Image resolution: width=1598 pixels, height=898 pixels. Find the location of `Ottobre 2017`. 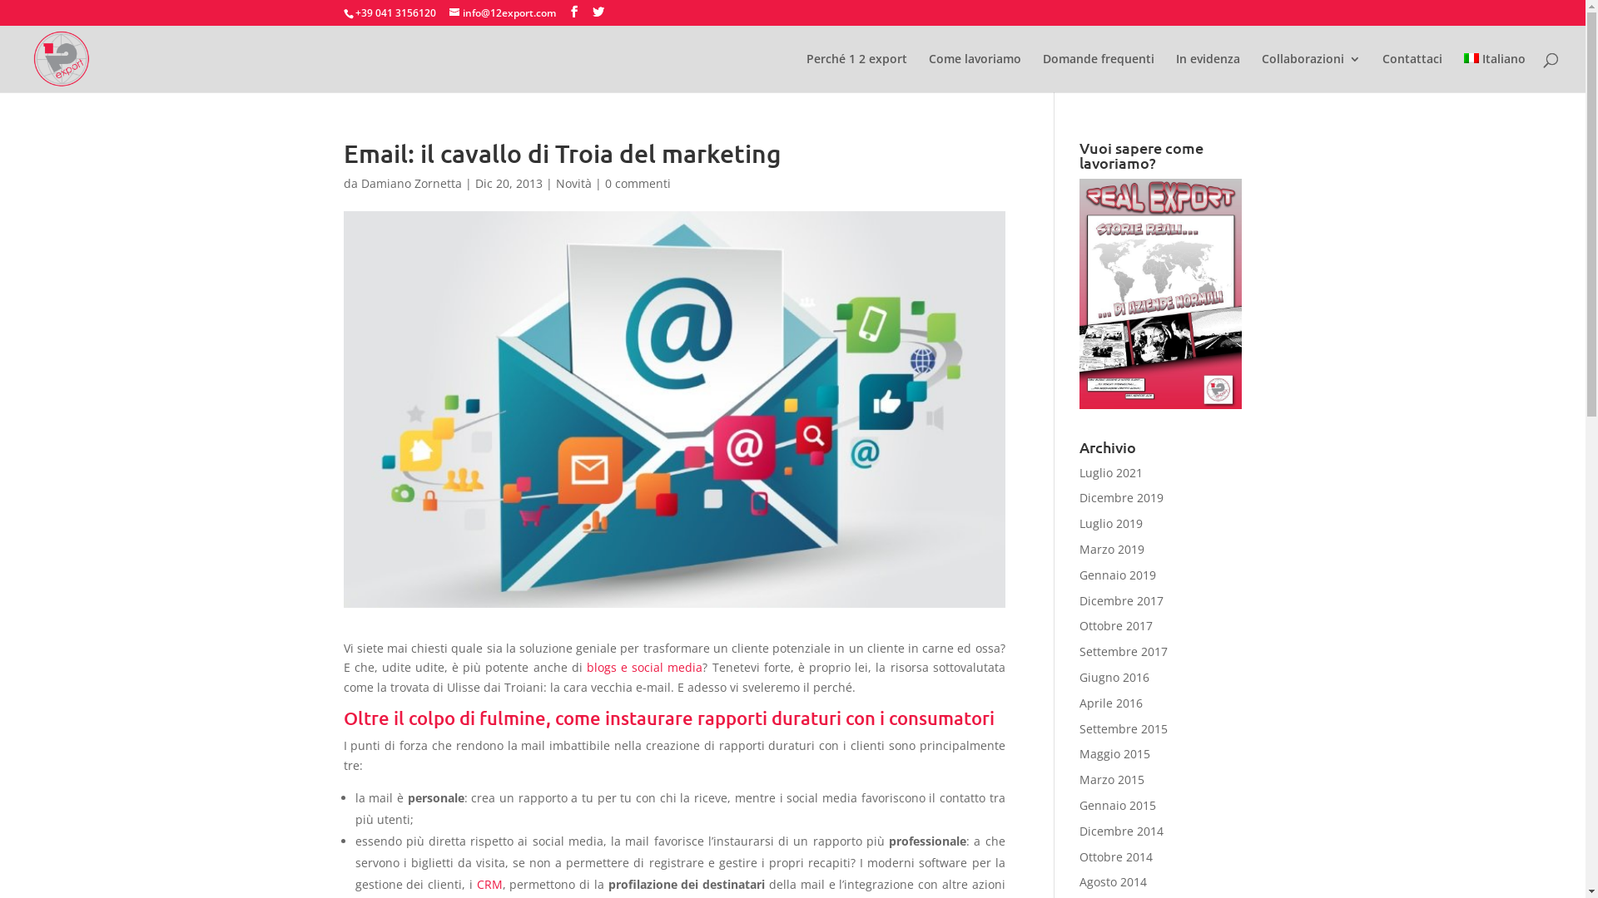

Ottobre 2017 is located at coordinates (1116, 625).